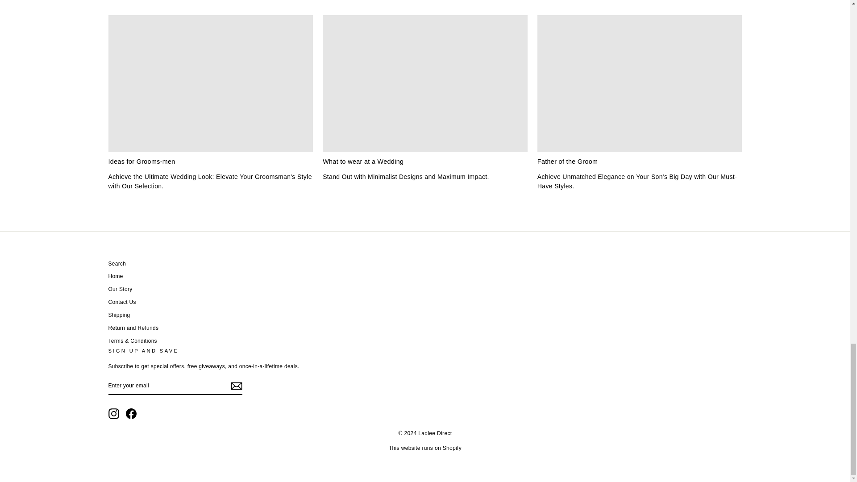 This screenshot has height=482, width=857. I want to click on Ladlee Direct on Instagram, so click(113, 413).